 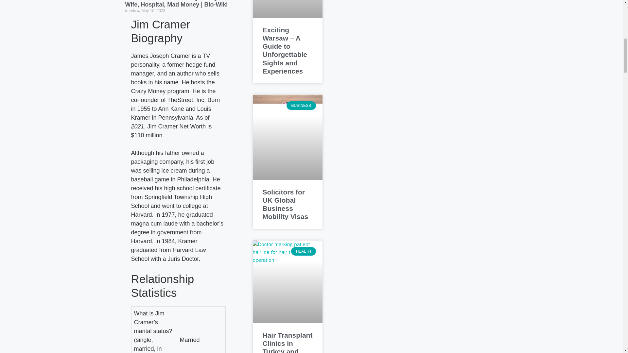 What do you see at coordinates (285, 204) in the screenshot?
I see `Solicitors for UK Global Business Mobility Visas` at bounding box center [285, 204].